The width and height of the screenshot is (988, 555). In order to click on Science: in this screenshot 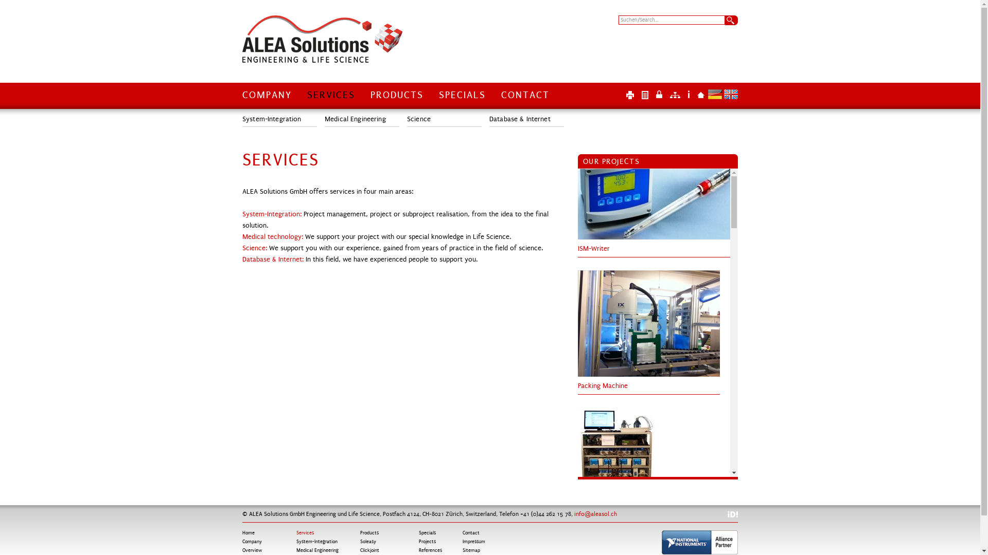, I will do `click(255, 248)`.